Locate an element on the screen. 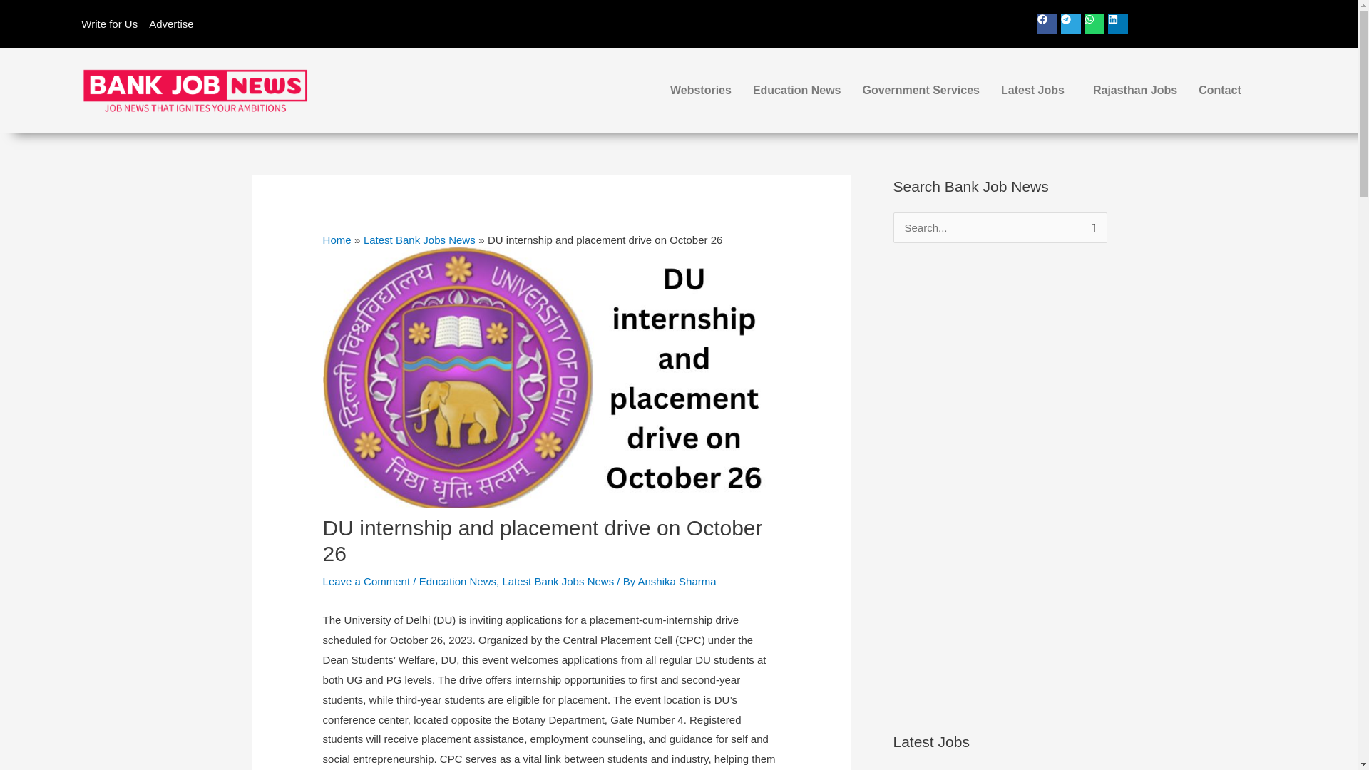  Linkedin is located at coordinates (1118, 24).